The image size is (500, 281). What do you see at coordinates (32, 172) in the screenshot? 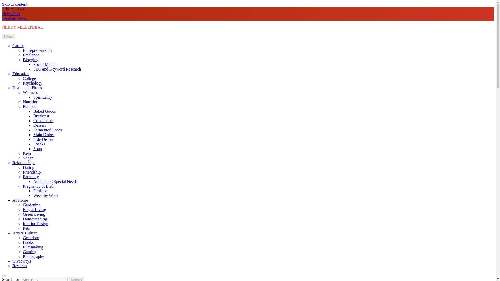
I see `Friendship` at bounding box center [32, 172].